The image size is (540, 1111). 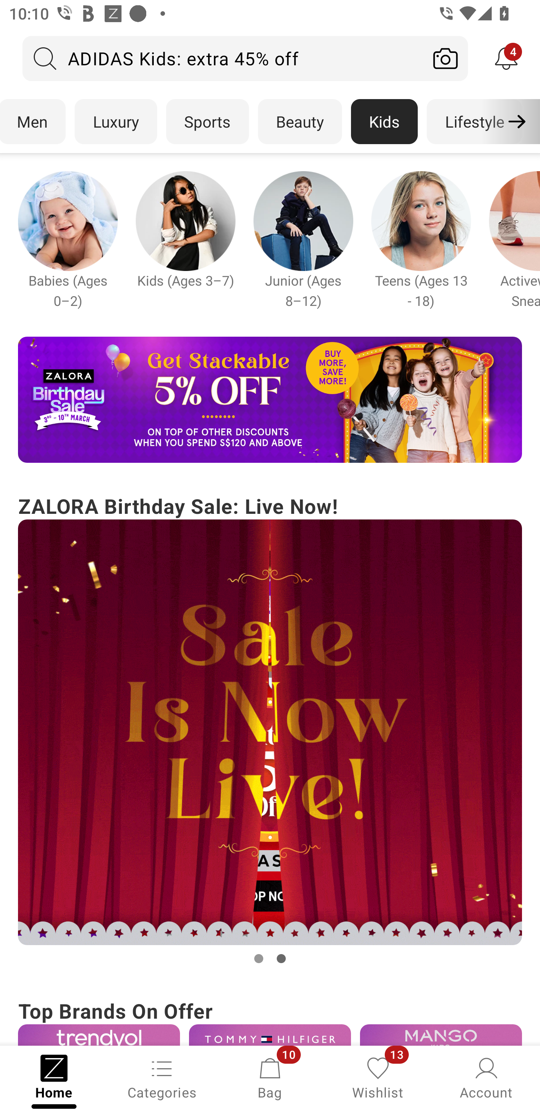 What do you see at coordinates (99, 1035) in the screenshot?
I see `Campaign banner` at bounding box center [99, 1035].